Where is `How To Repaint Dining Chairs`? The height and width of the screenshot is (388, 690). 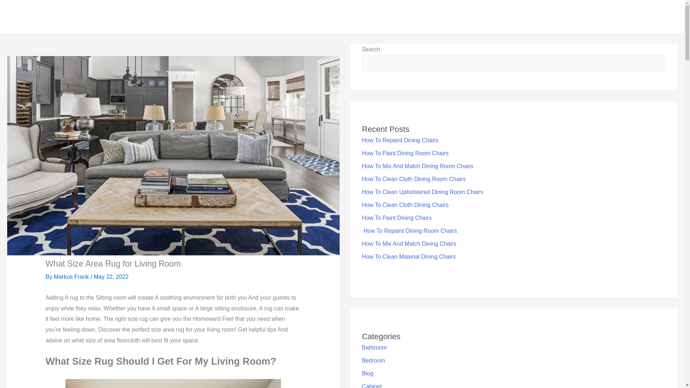
How To Repaint Dining Chairs is located at coordinates (400, 140).